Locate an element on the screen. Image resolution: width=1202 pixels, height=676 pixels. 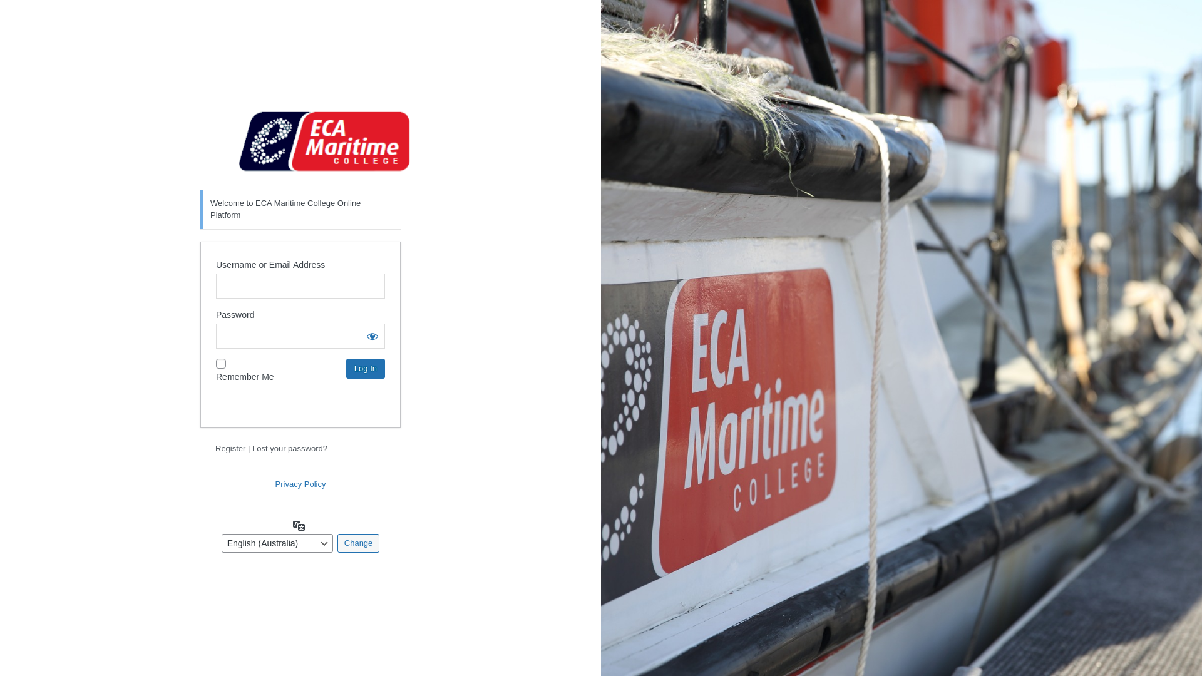
ECA Maritime College is located at coordinates (326, 141).